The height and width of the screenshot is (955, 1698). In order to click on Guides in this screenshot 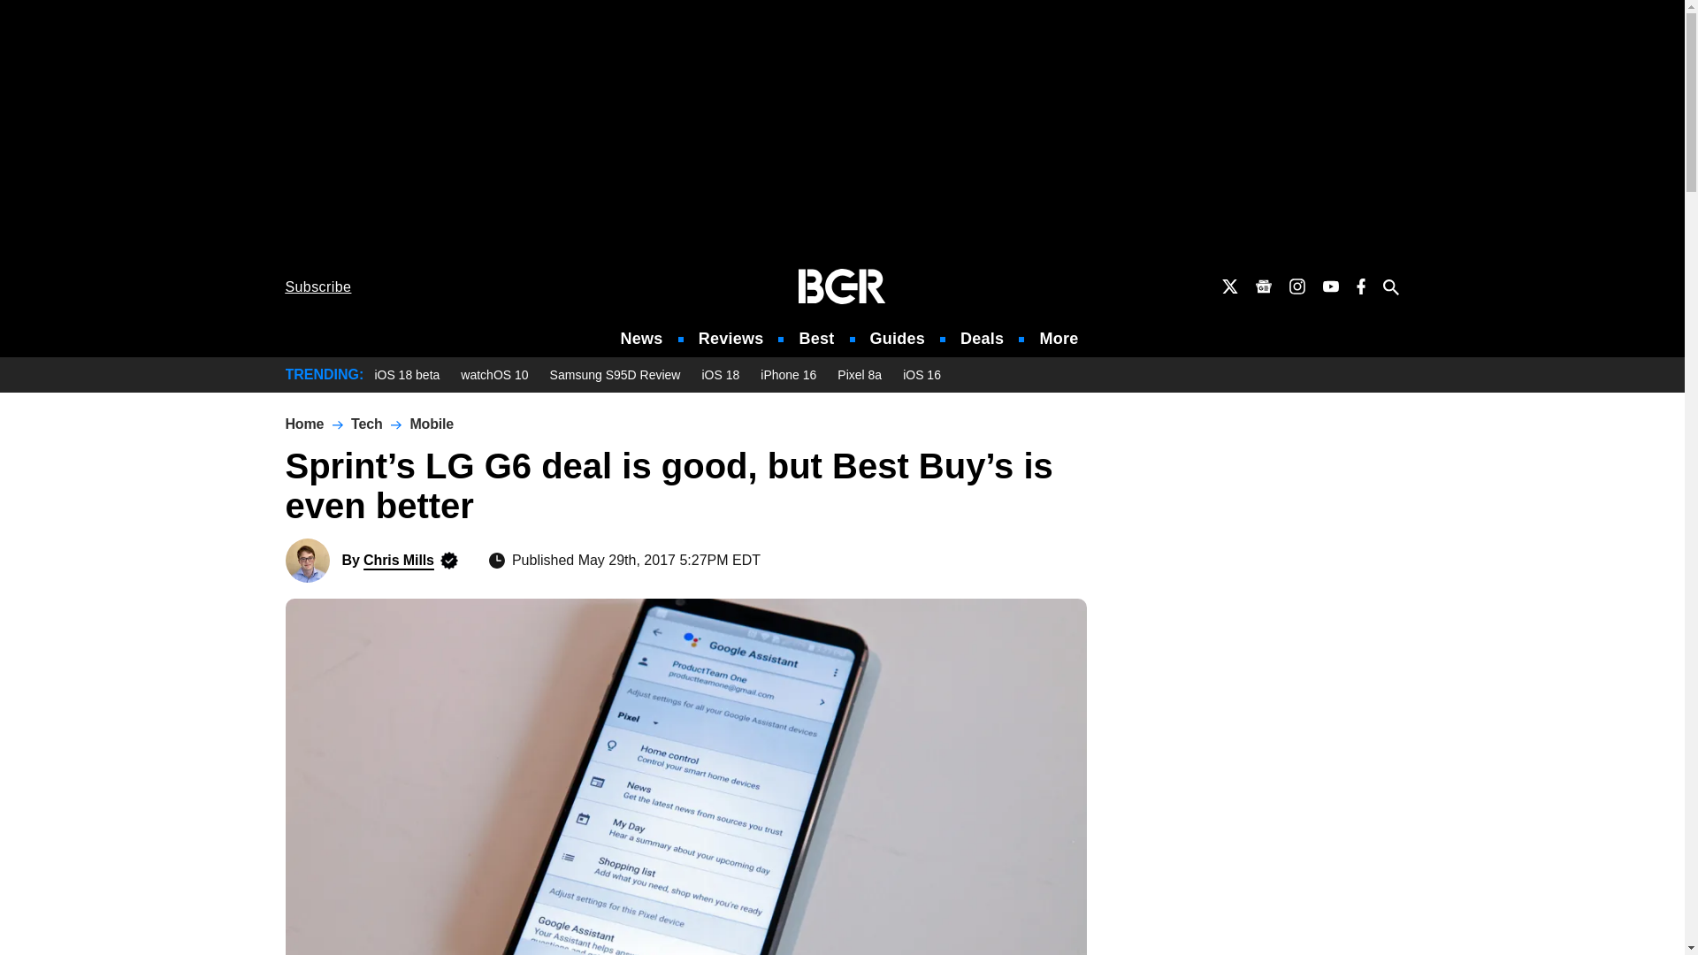, I will do `click(897, 339)`.